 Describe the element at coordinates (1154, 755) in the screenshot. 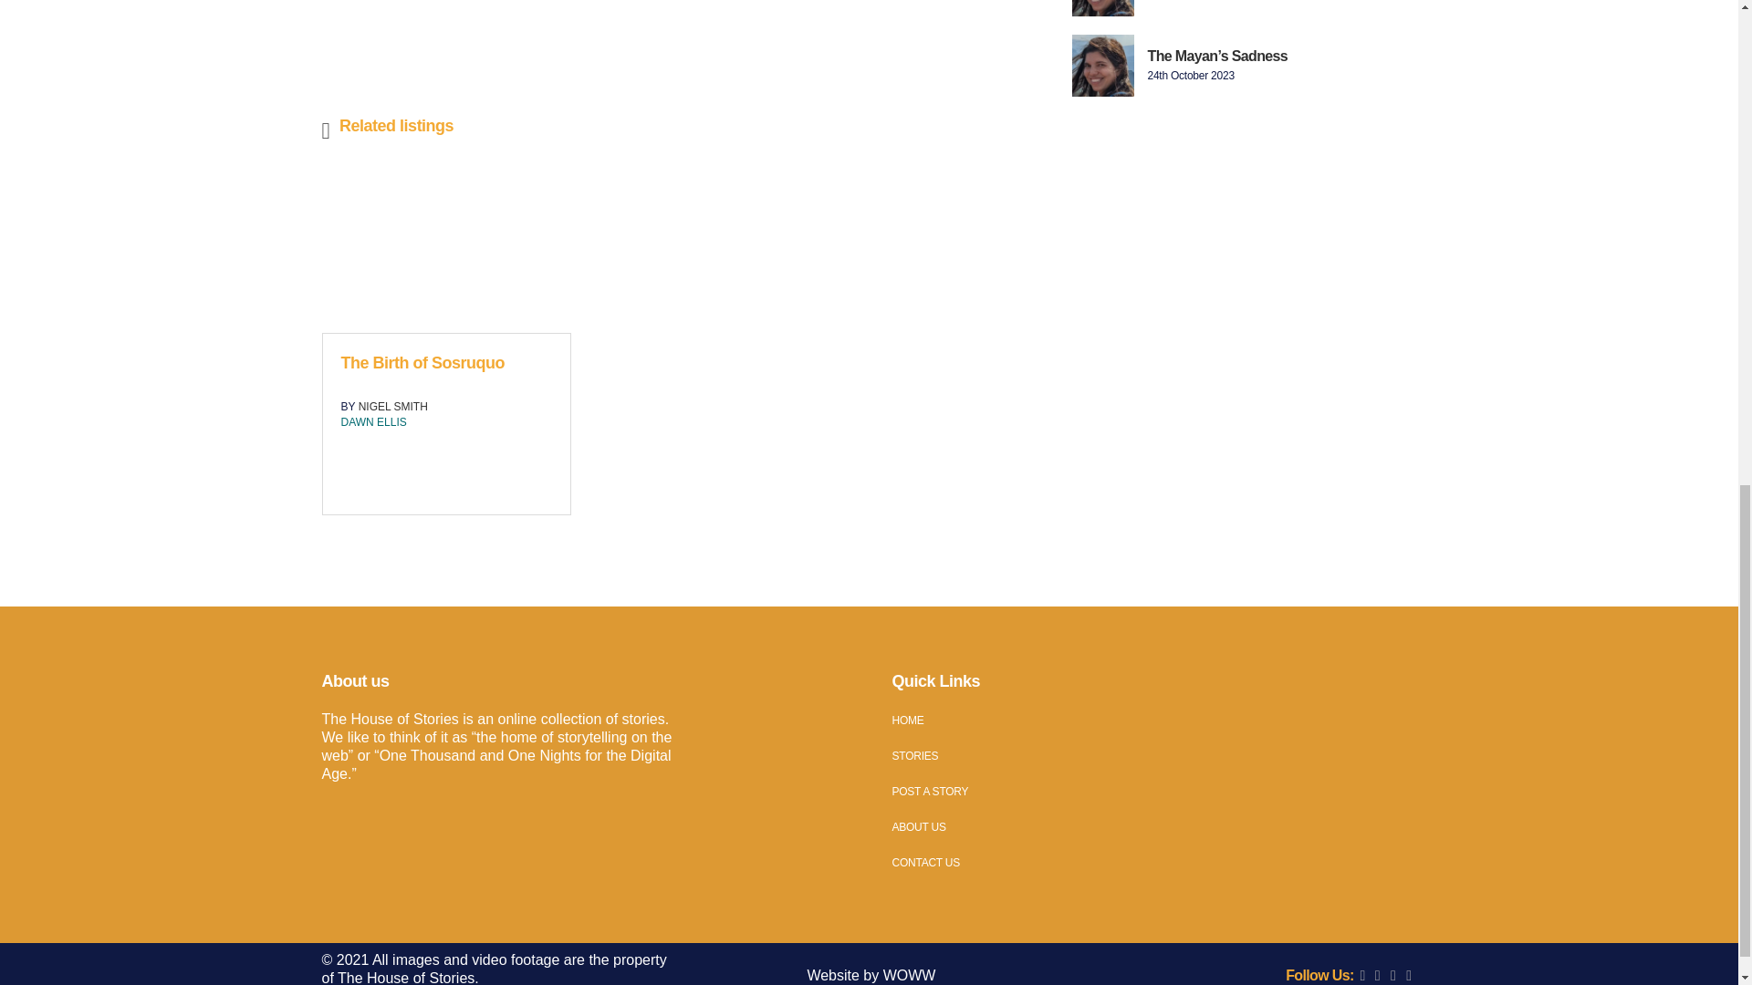

I see `STORIES` at that location.